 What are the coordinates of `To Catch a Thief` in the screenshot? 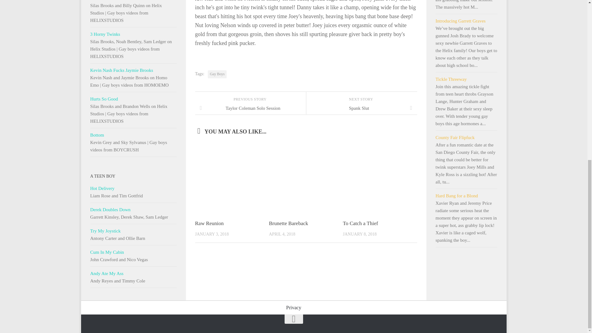 It's located at (360, 223).